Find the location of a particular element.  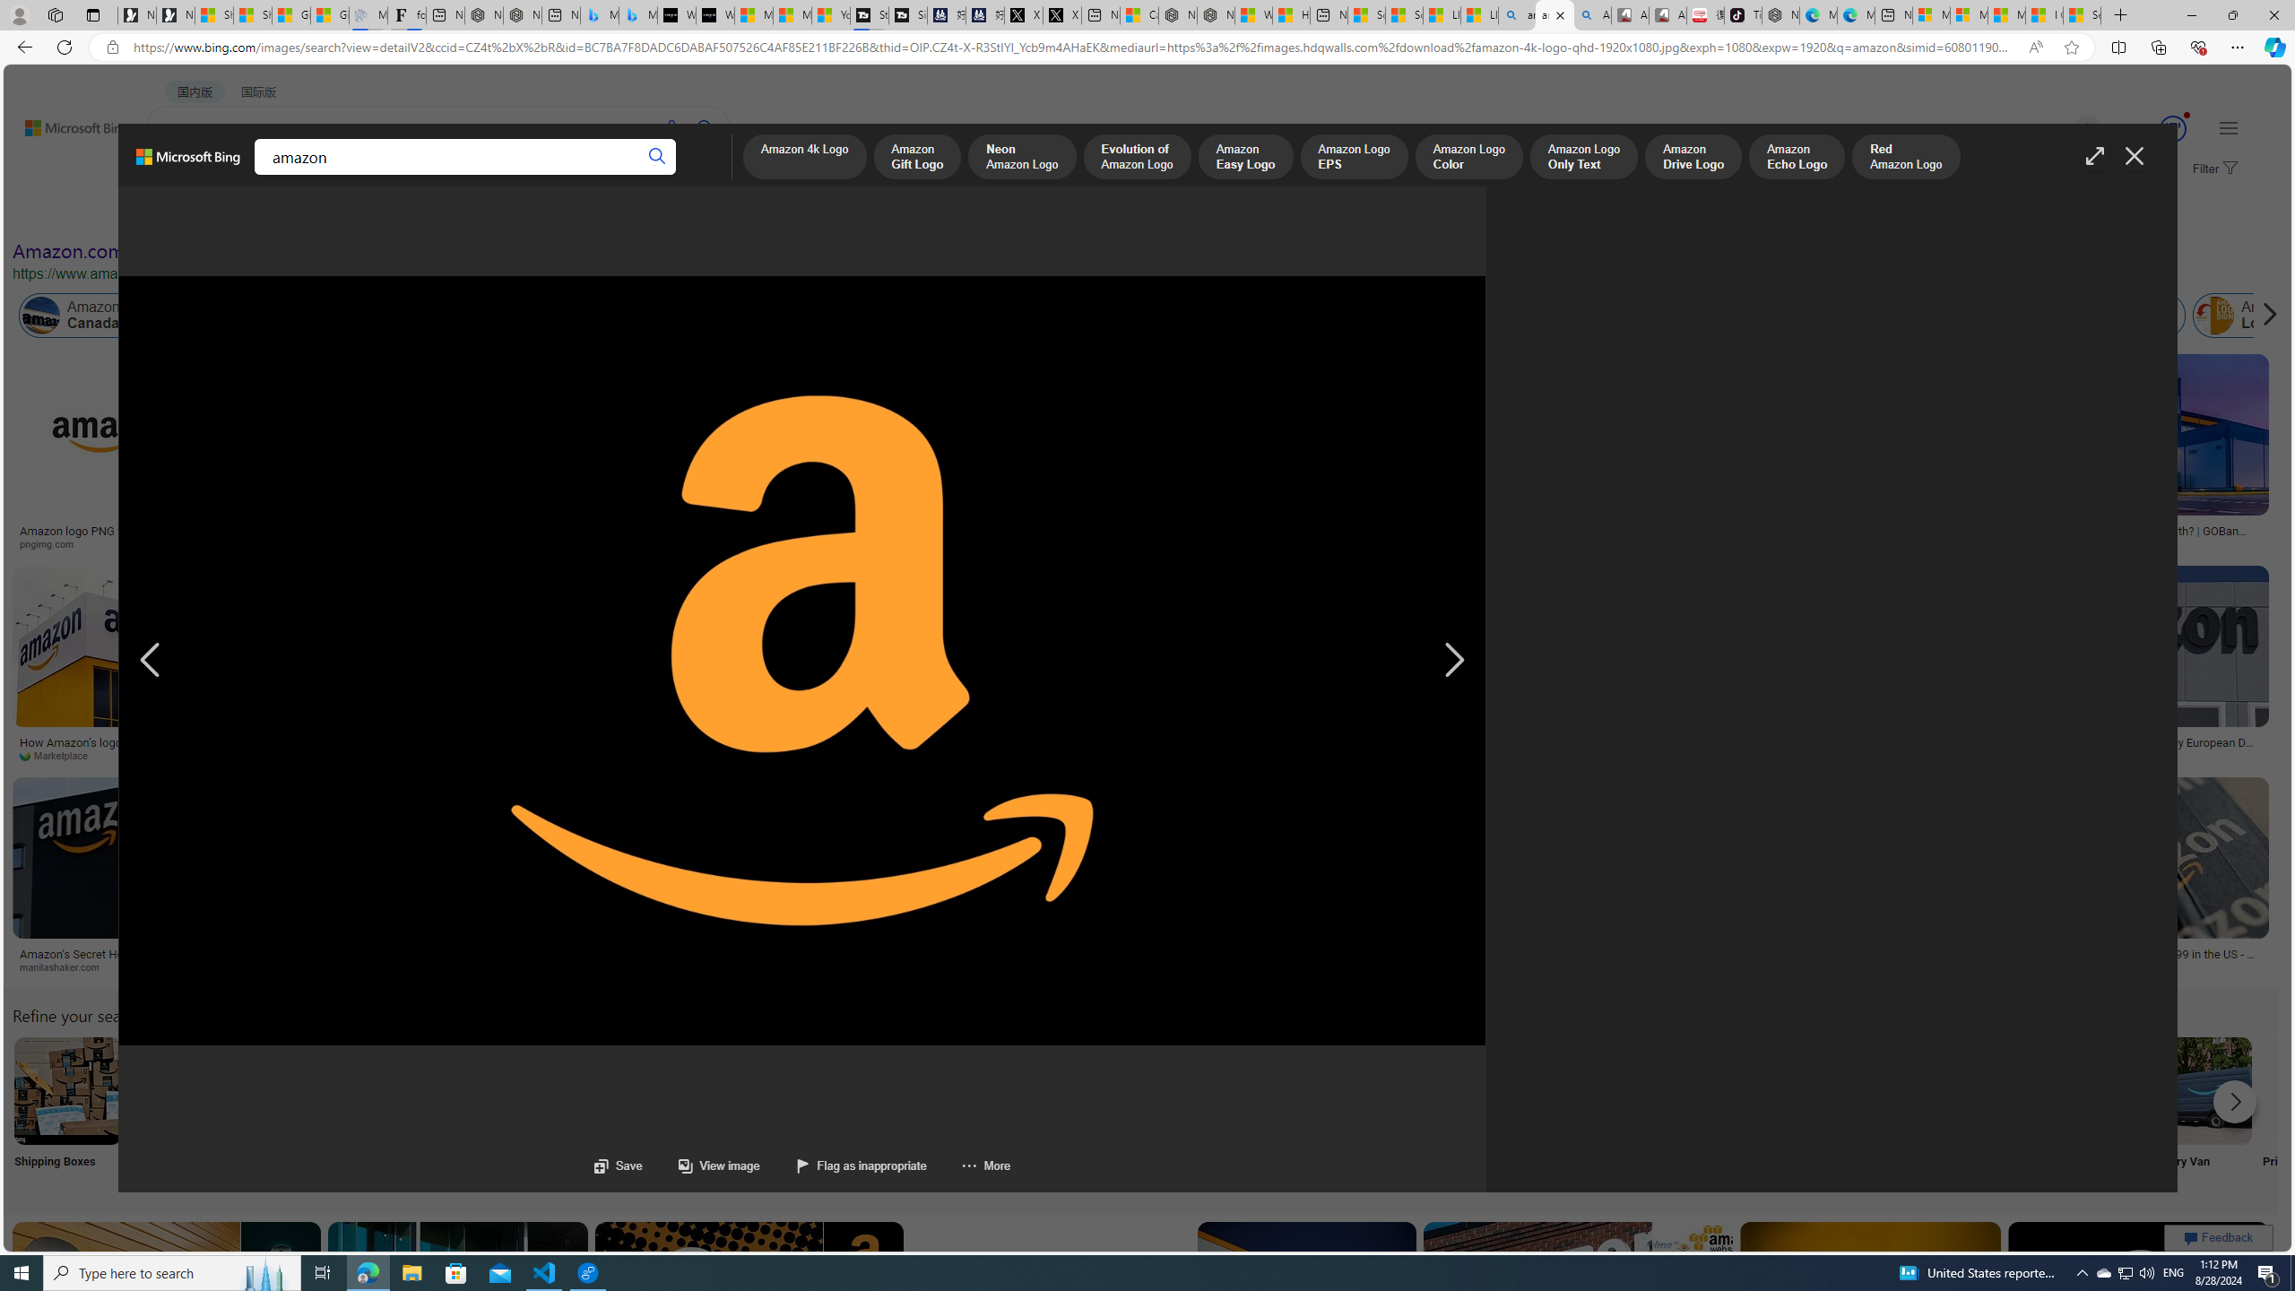

Long Island Press is located at coordinates (366, 755).